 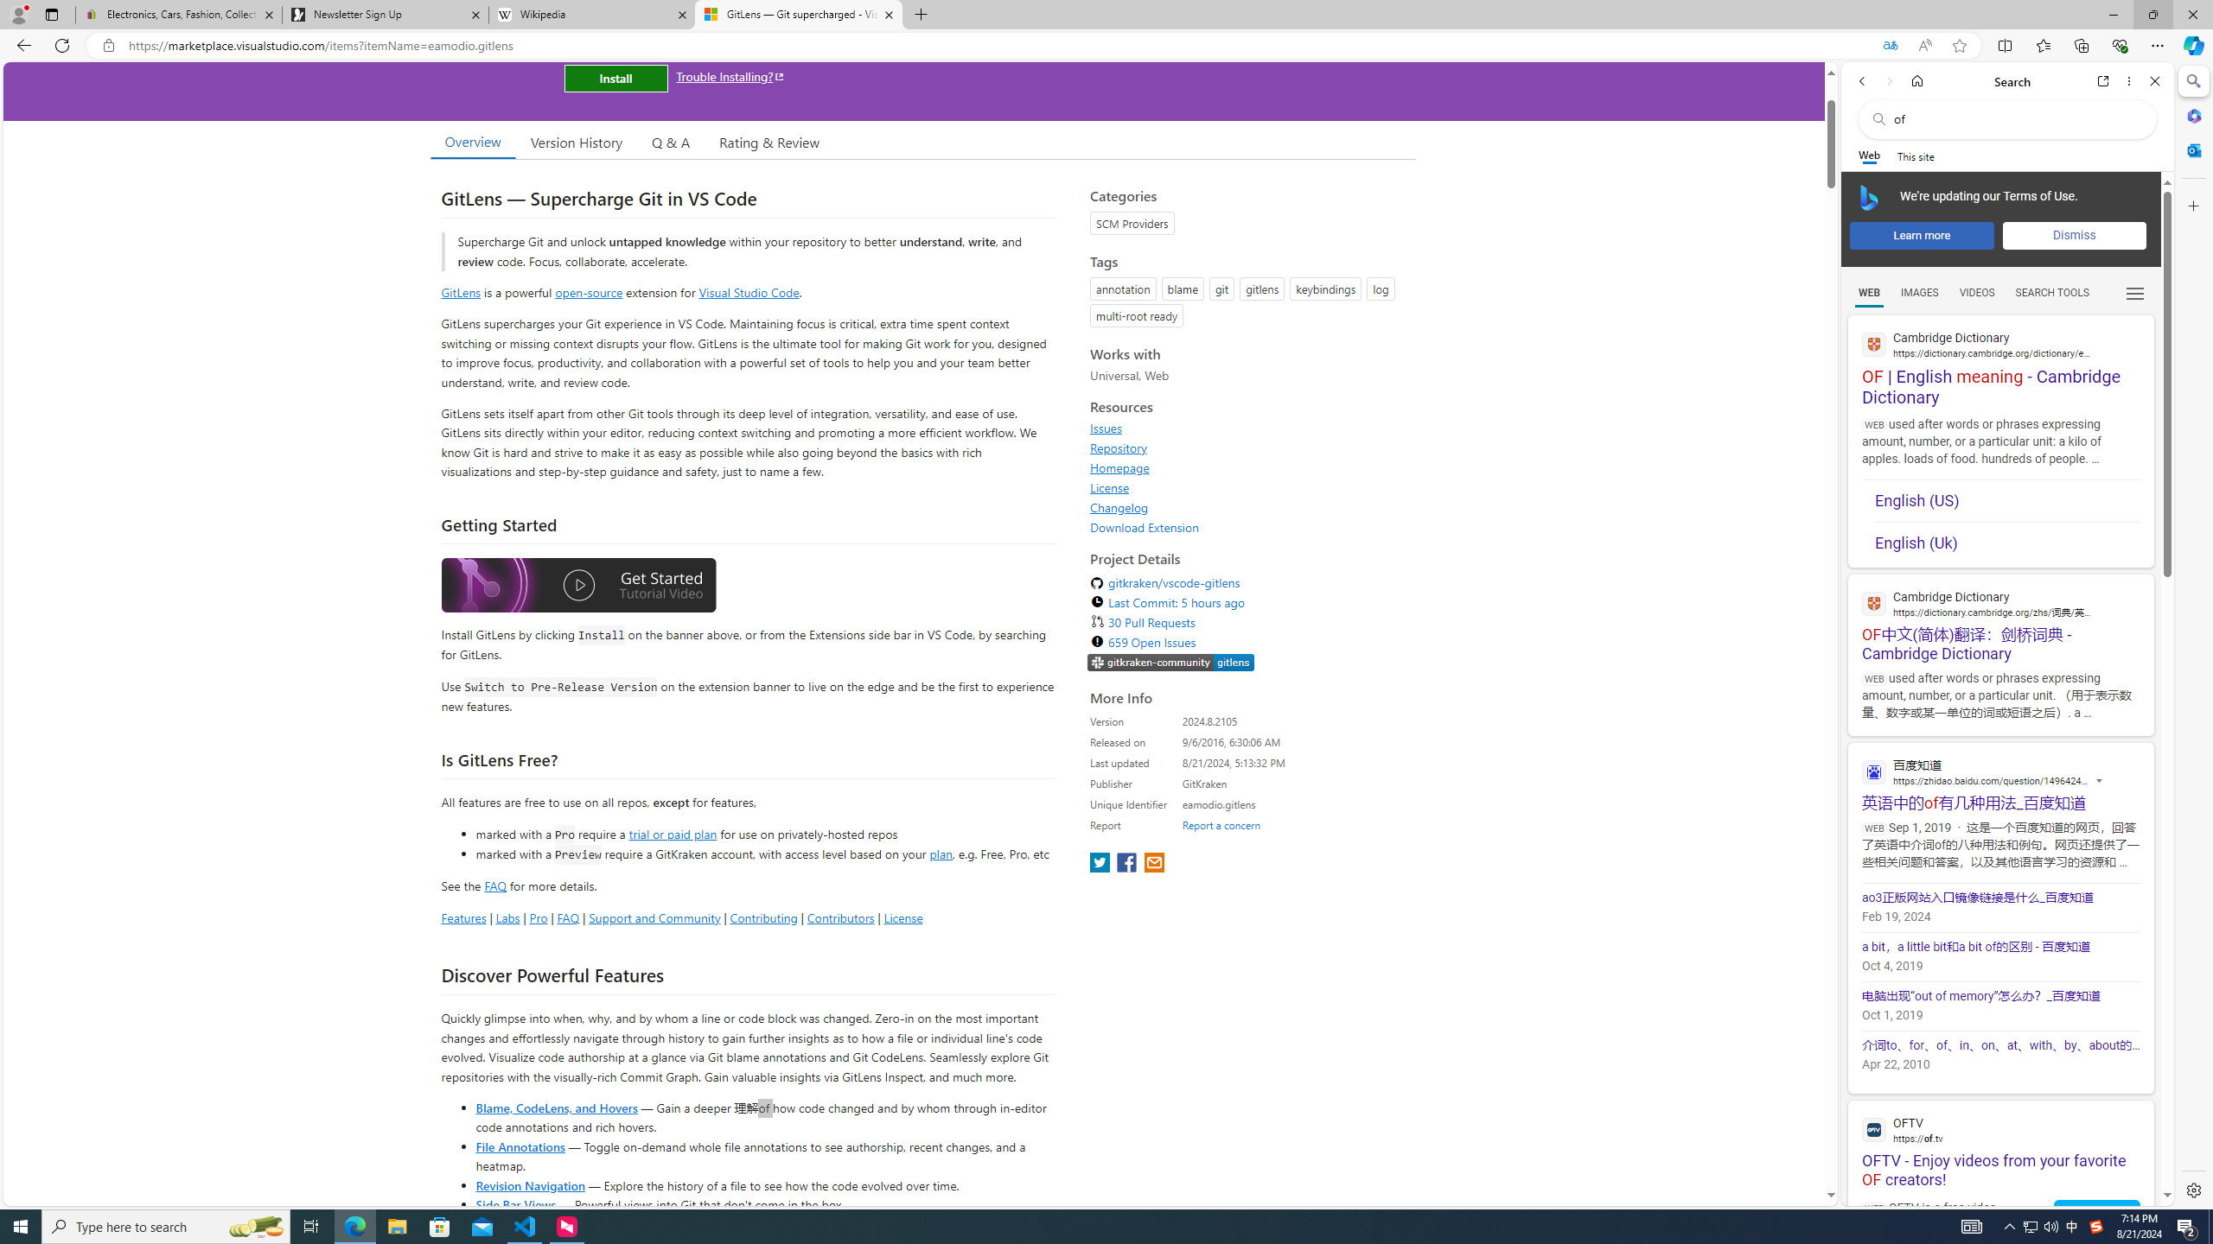 I want to click on Blame, CodeLens, and Hovers, so click(x=557, y=1107).